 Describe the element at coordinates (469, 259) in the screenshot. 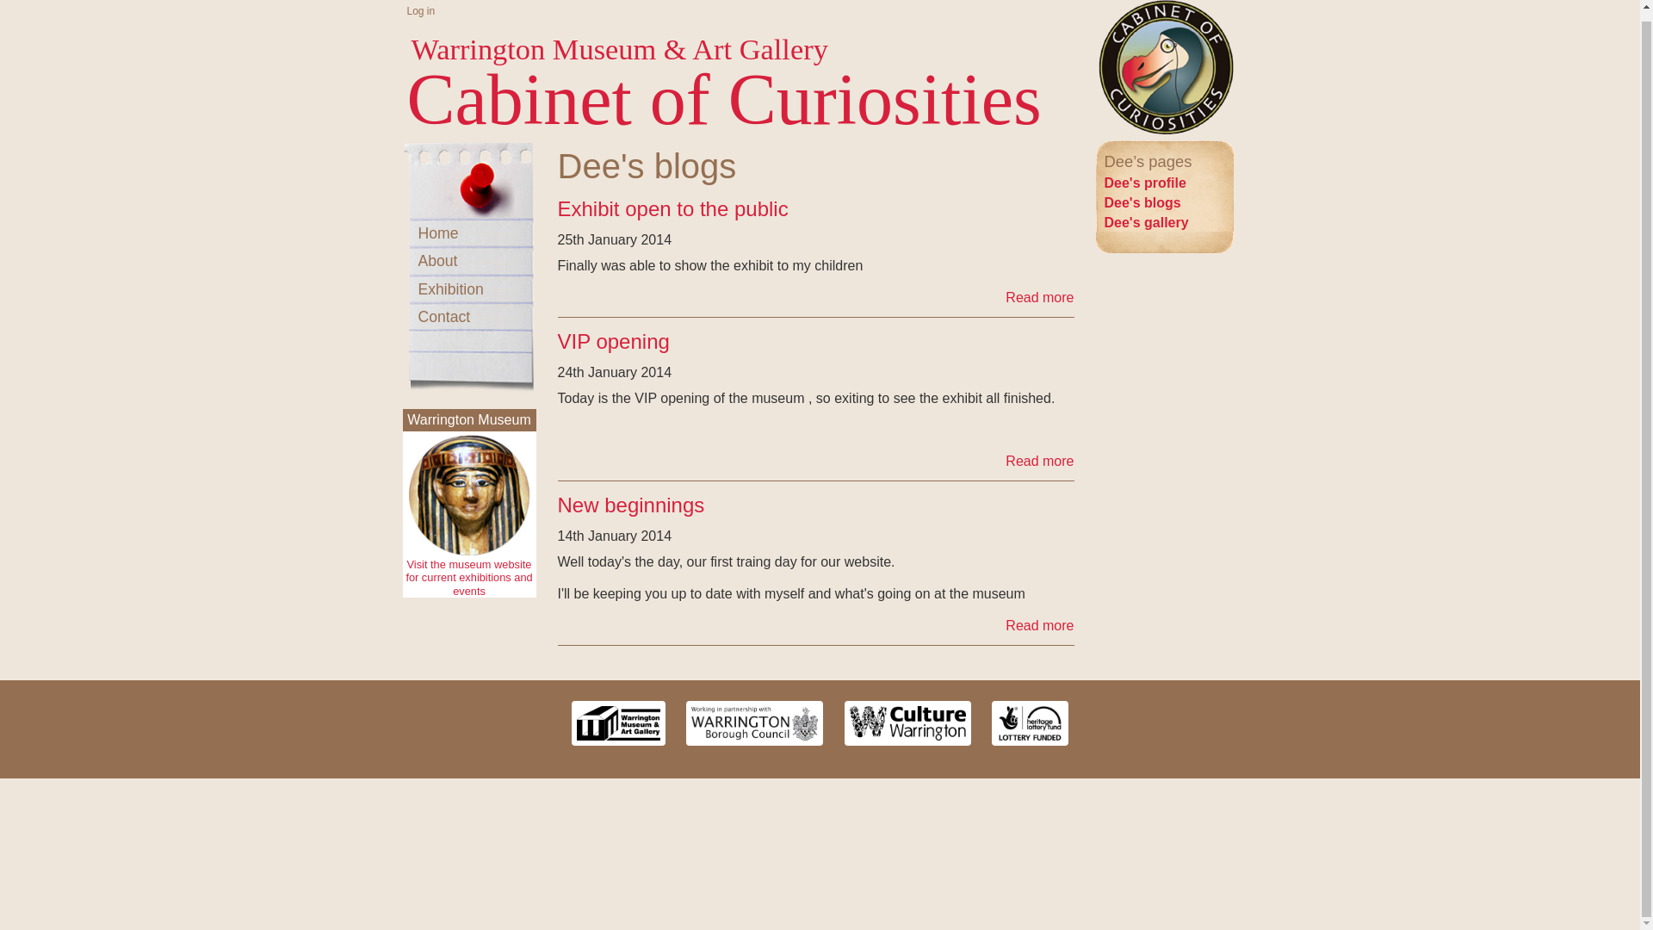

I see `About` at that location.